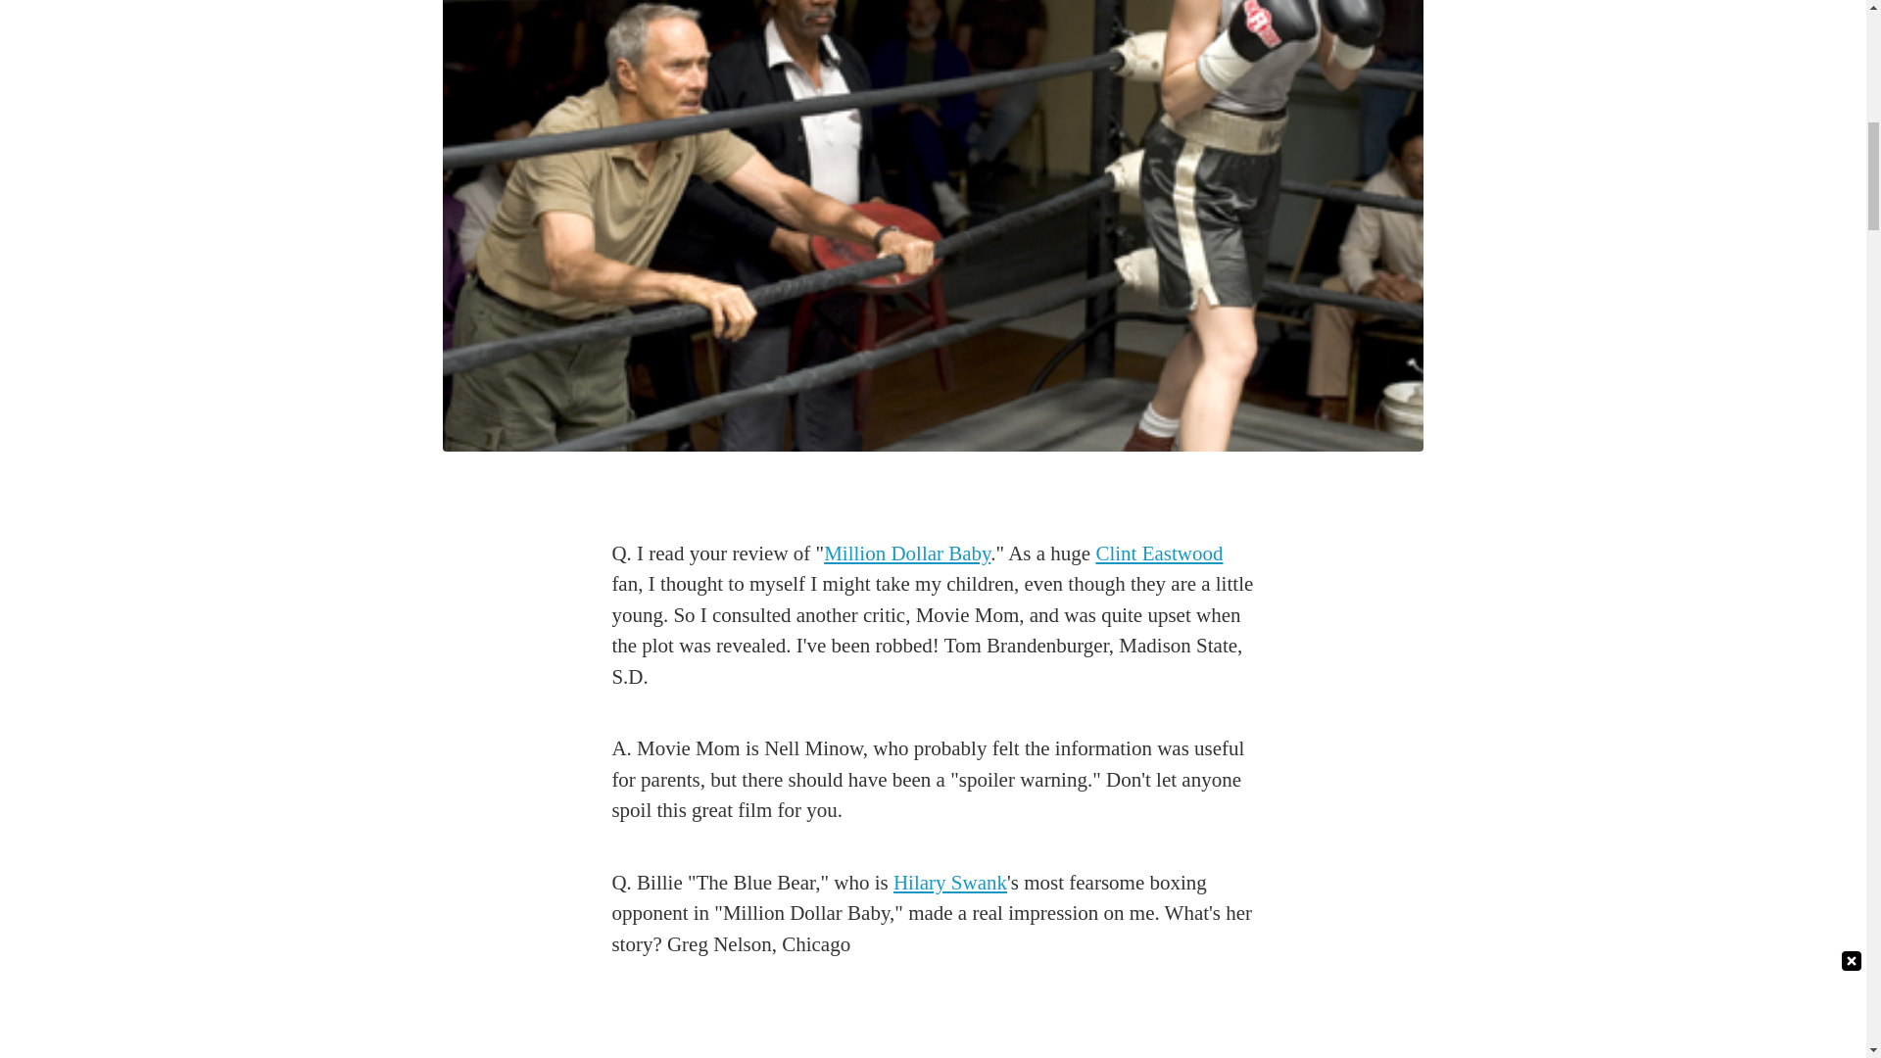 The height and width of the screenshot is (1058, 1881). Describe the element at coordinates (907, 553) in the screenshot. I see `Million Dollar Baby` at that location.